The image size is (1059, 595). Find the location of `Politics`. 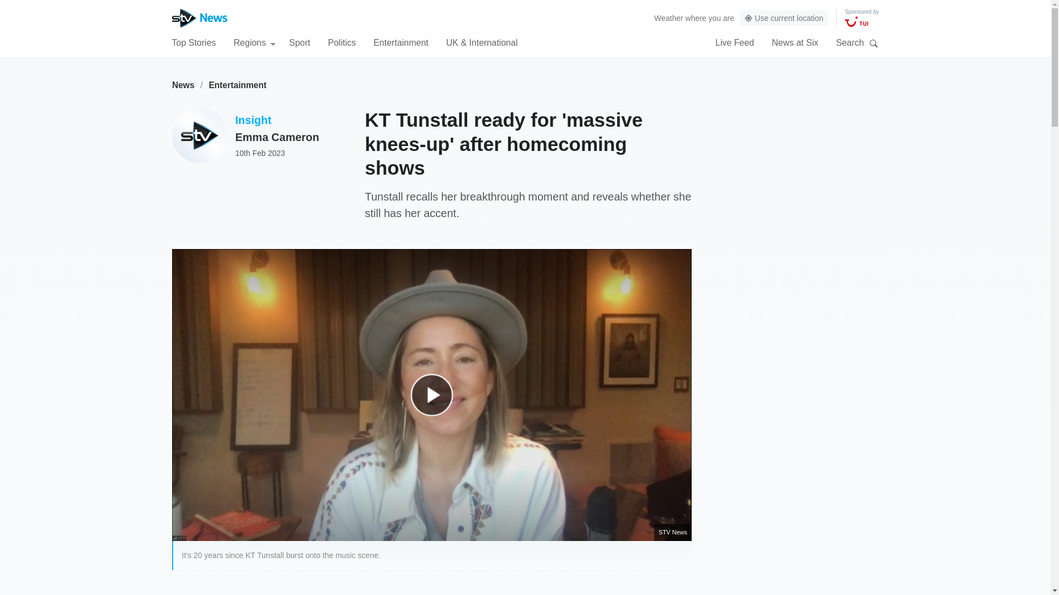

Politics is located at coordinates (341, 42).